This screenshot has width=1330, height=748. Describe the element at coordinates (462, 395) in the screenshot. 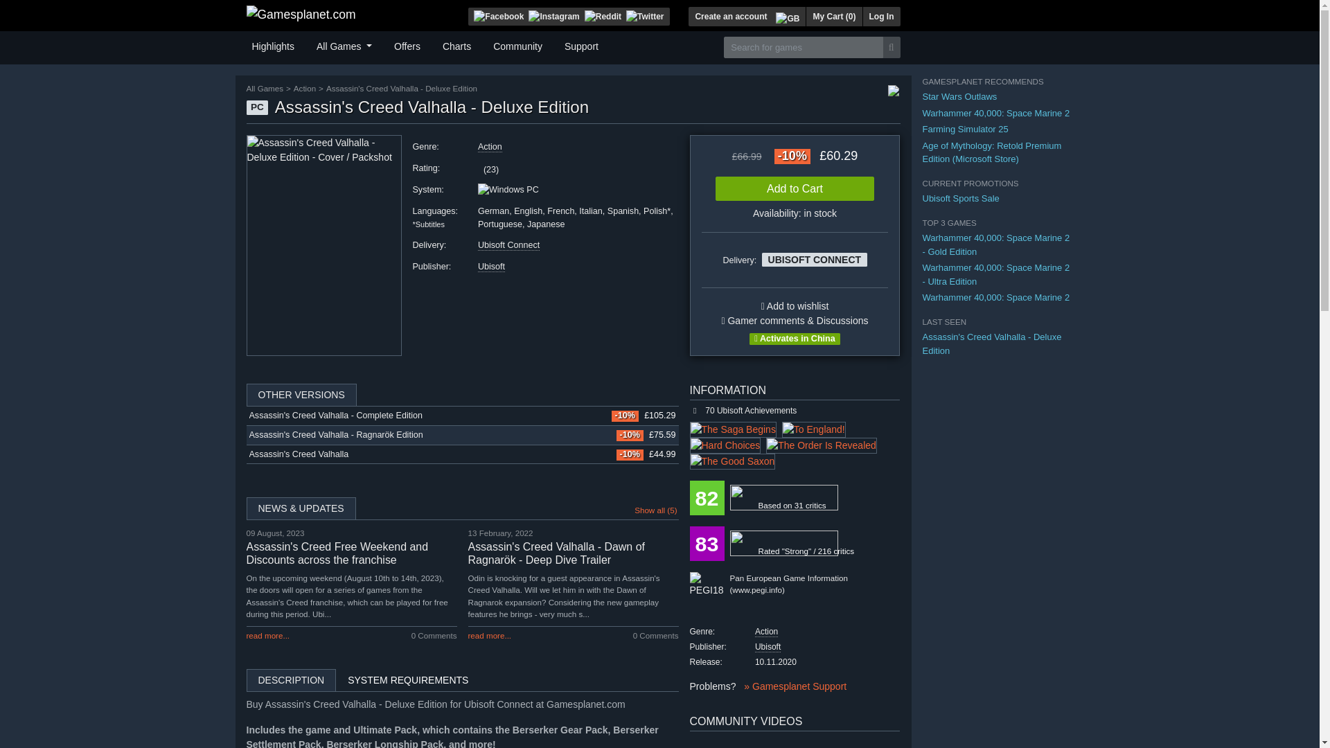

I see `OTHER VERSIONS` at that location.